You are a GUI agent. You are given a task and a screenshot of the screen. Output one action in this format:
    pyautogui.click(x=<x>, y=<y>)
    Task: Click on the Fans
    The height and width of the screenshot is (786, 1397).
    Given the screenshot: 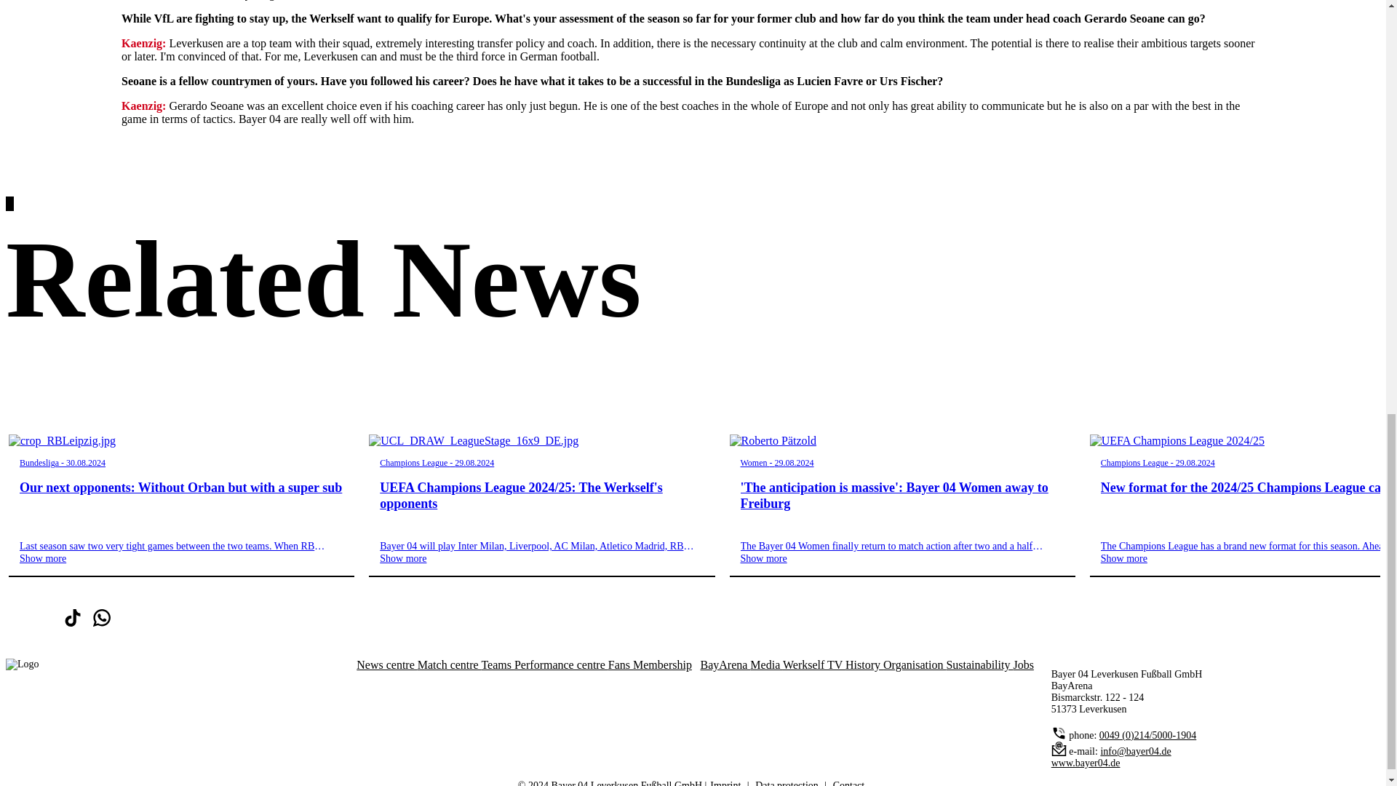 What is the action you would take?
    pyautogui.click(x=620, y=665)
    